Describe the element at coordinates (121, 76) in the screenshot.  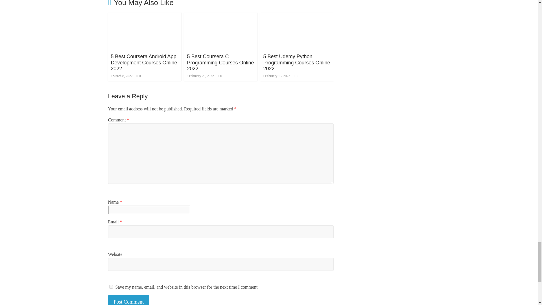
I see `12:41 AM` at that location.